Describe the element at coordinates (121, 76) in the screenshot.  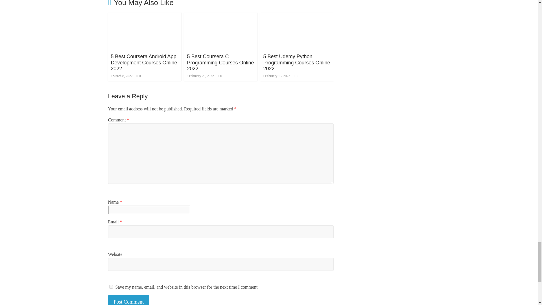
I see `12:41 AM` at that location.